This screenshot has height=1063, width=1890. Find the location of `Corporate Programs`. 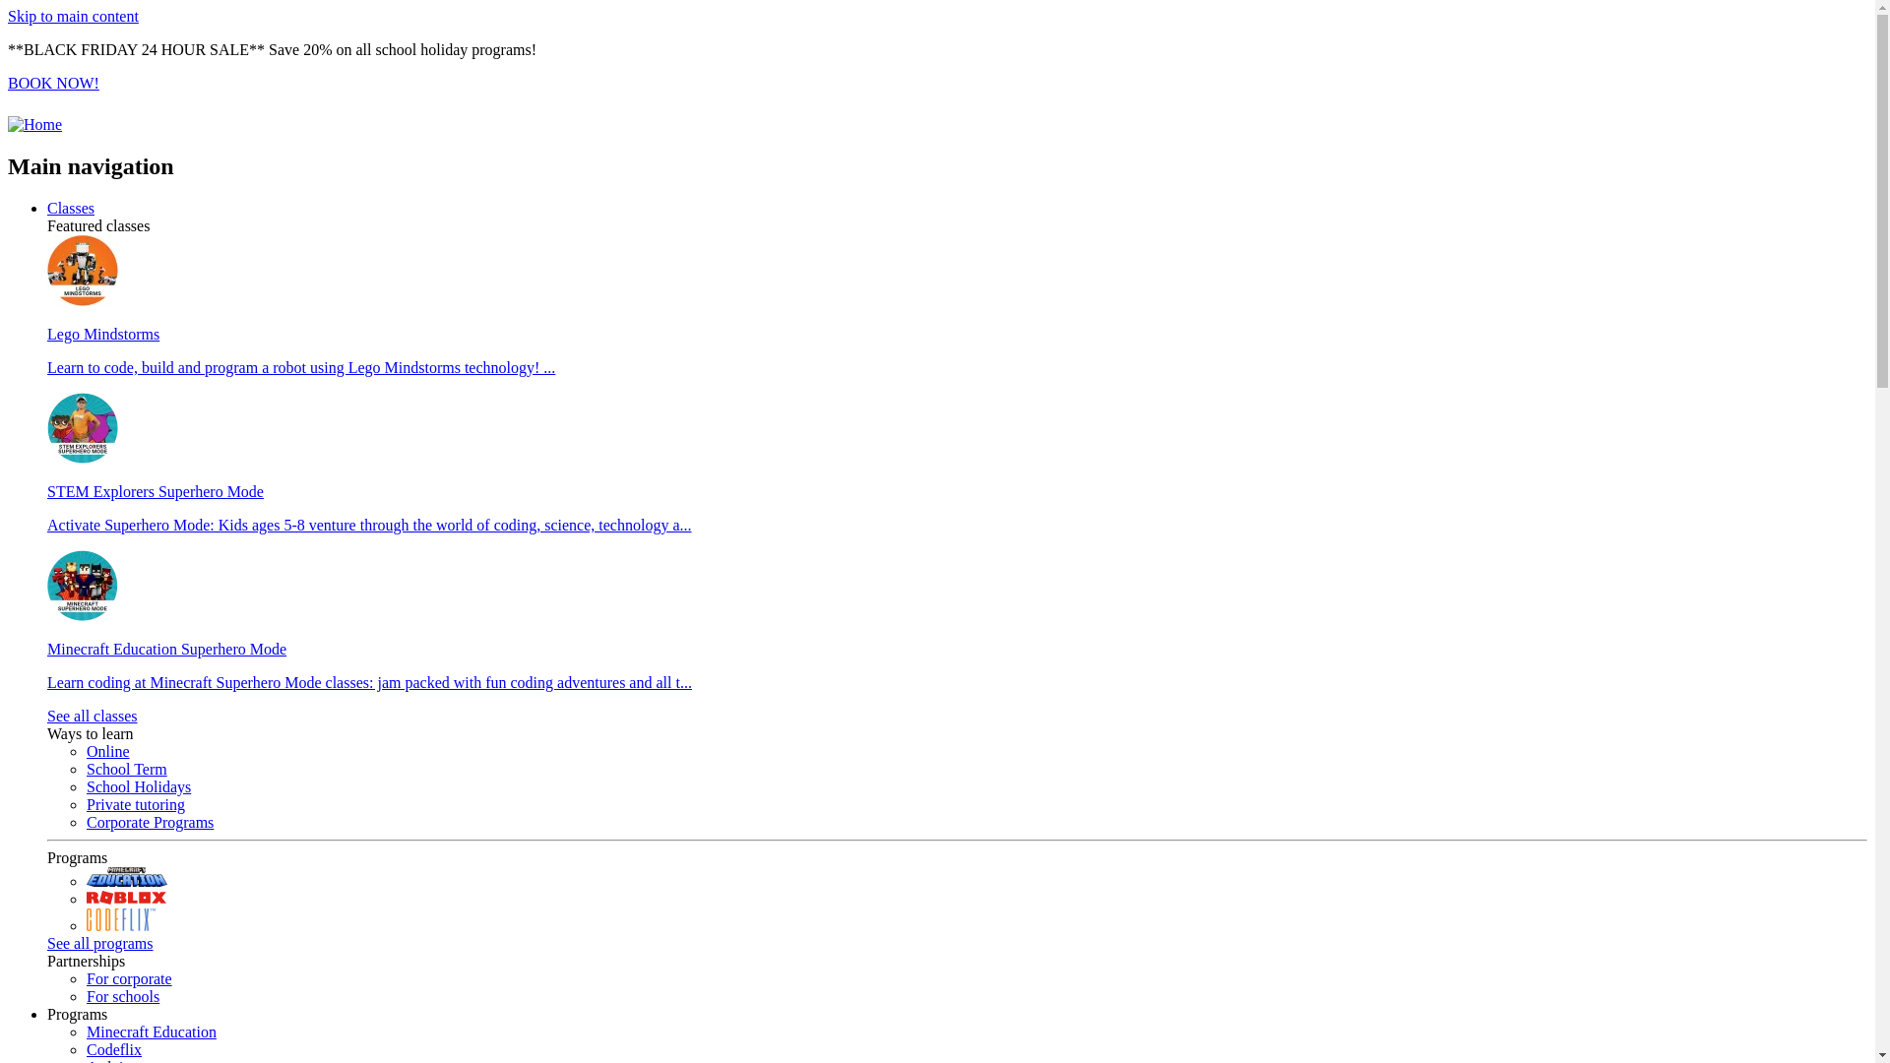

Corporate Programs is located at coordinates (150, 823).